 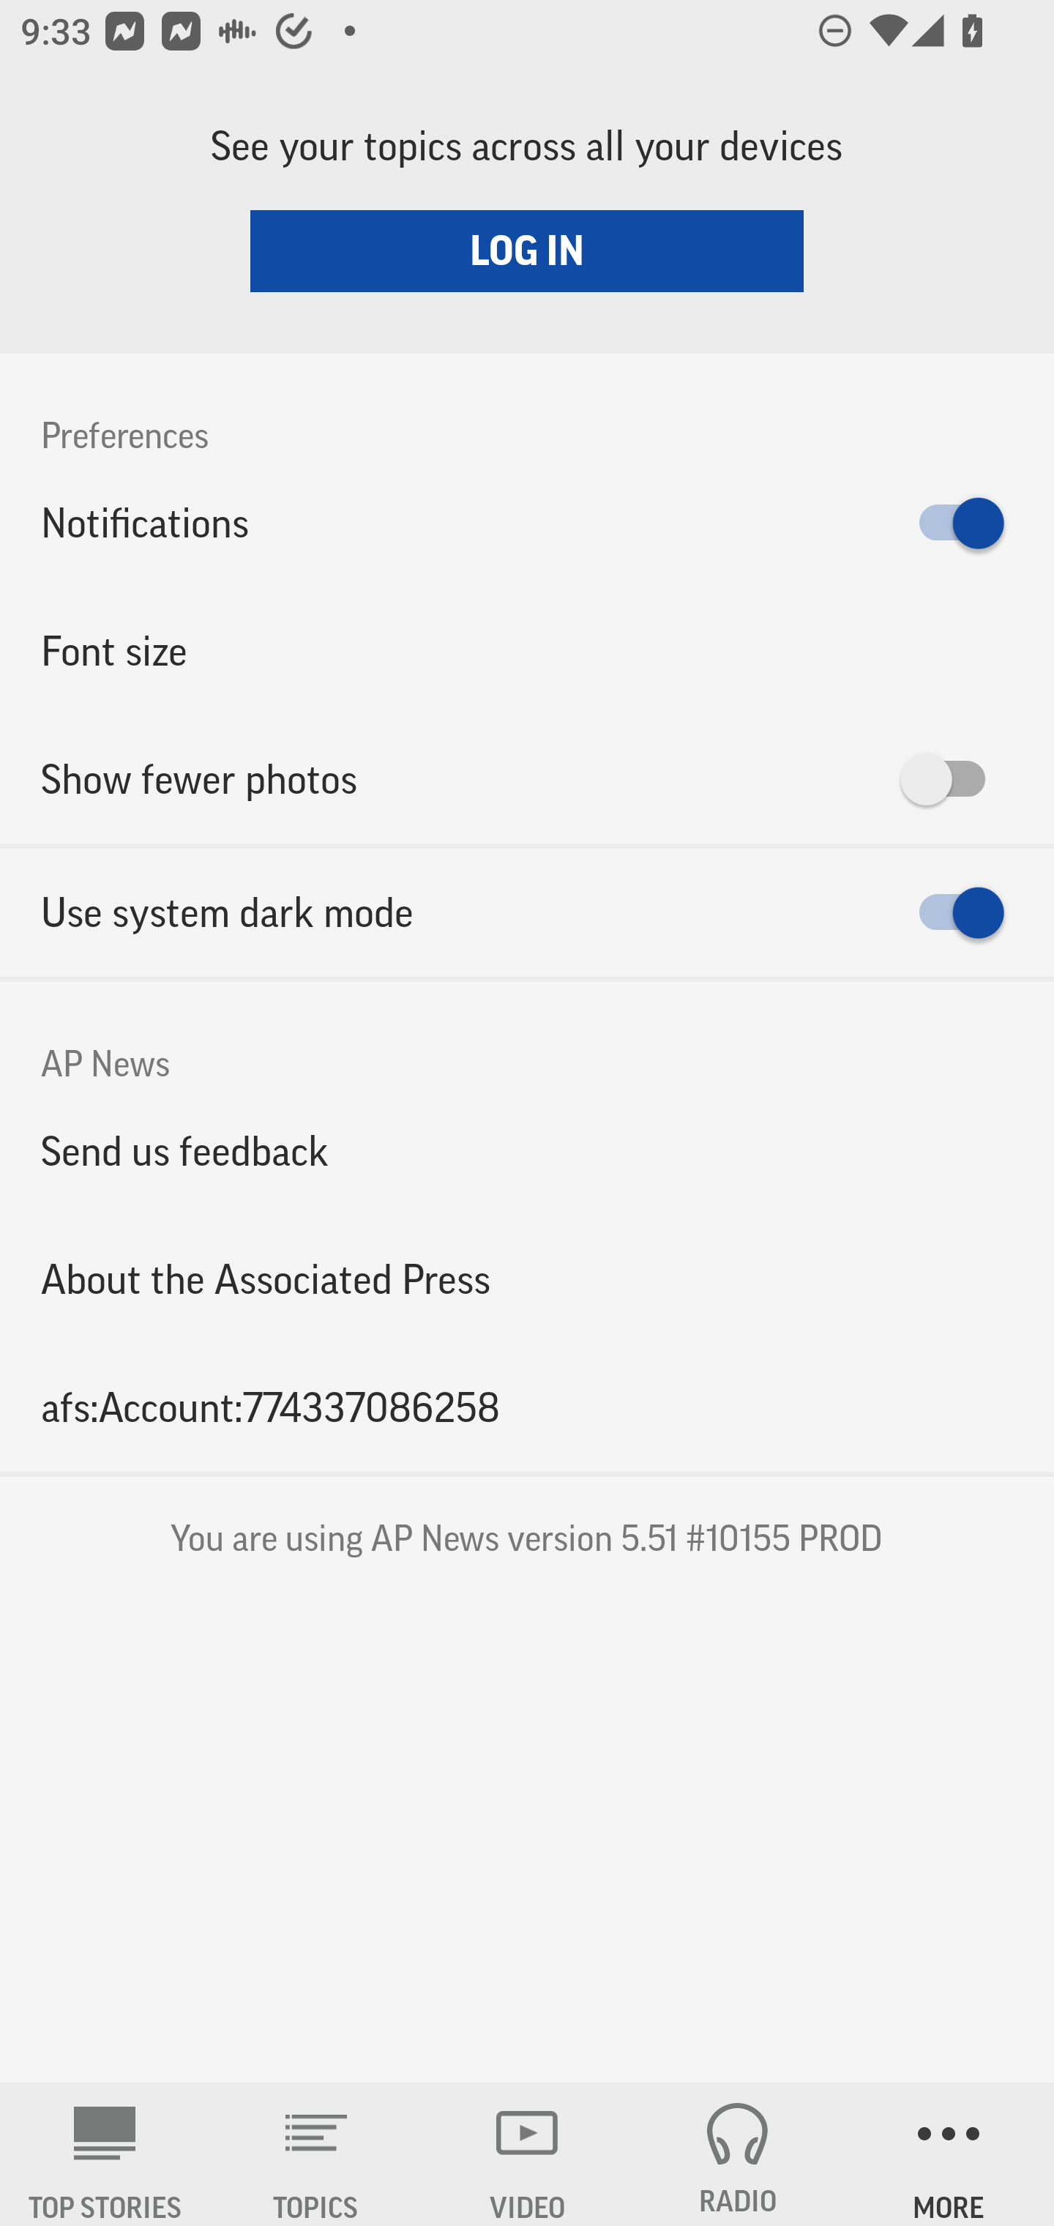 I want to click on Show fewer photos, so click(x=527, y=779).